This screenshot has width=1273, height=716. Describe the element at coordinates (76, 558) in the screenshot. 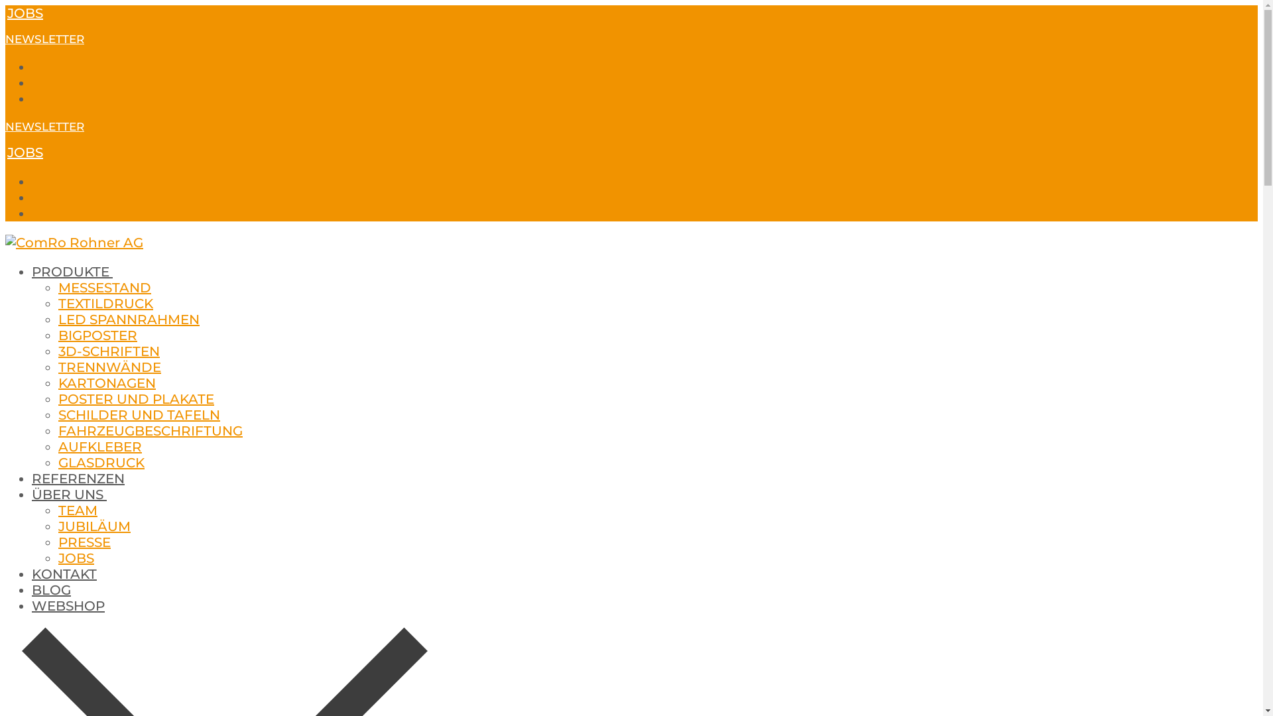

I see `JOBS` at that location.